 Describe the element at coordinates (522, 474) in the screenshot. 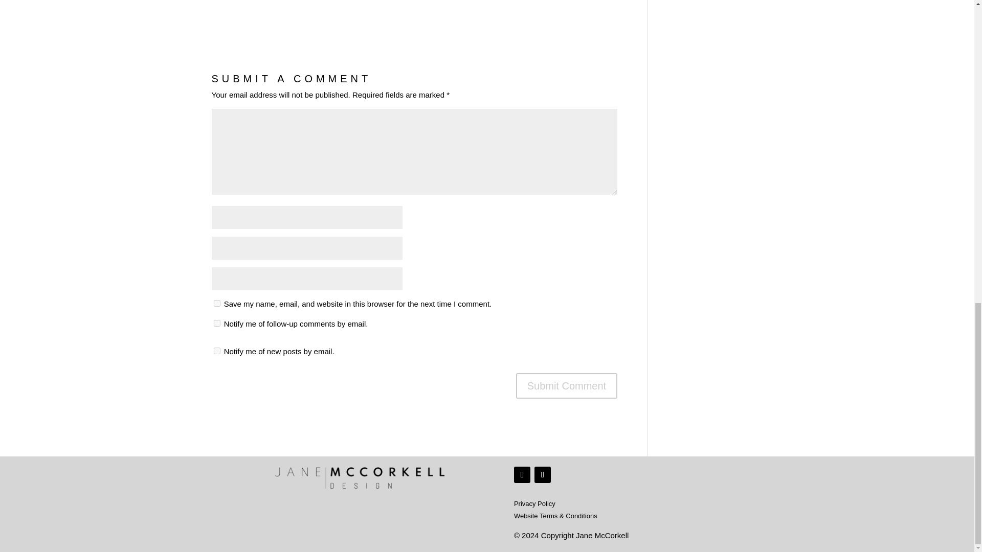

I see `Follow on X` at that location.